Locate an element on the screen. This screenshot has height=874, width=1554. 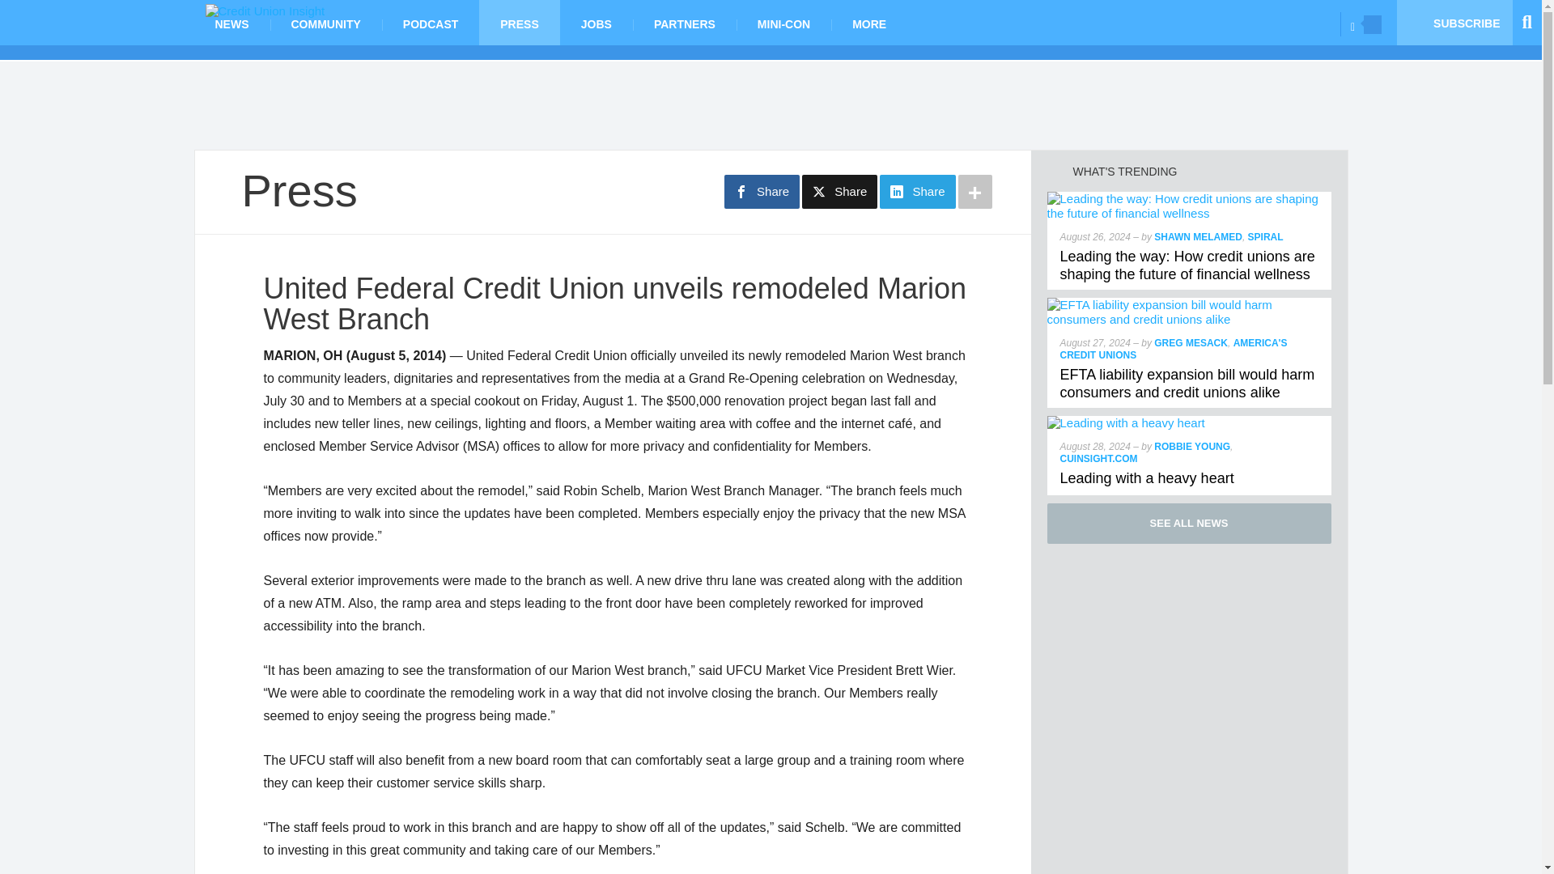
NEWS is located at coordinates (232, 23).